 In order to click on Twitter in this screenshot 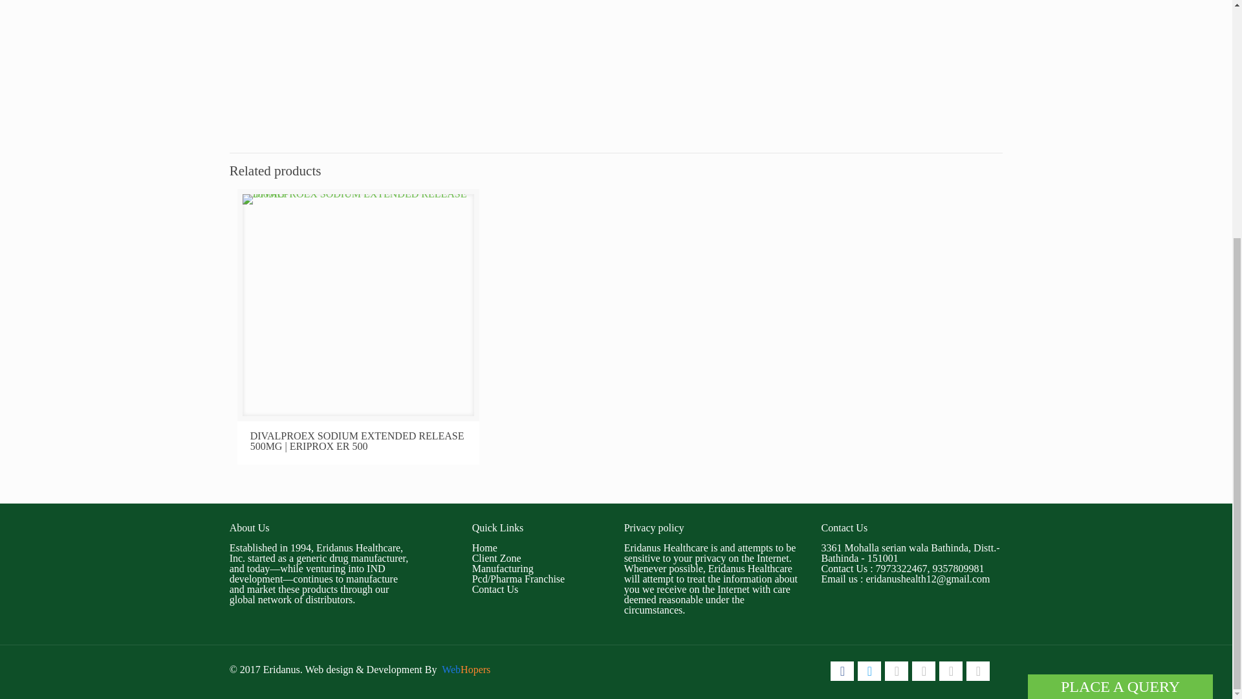, I will do `click(869, 671)`.